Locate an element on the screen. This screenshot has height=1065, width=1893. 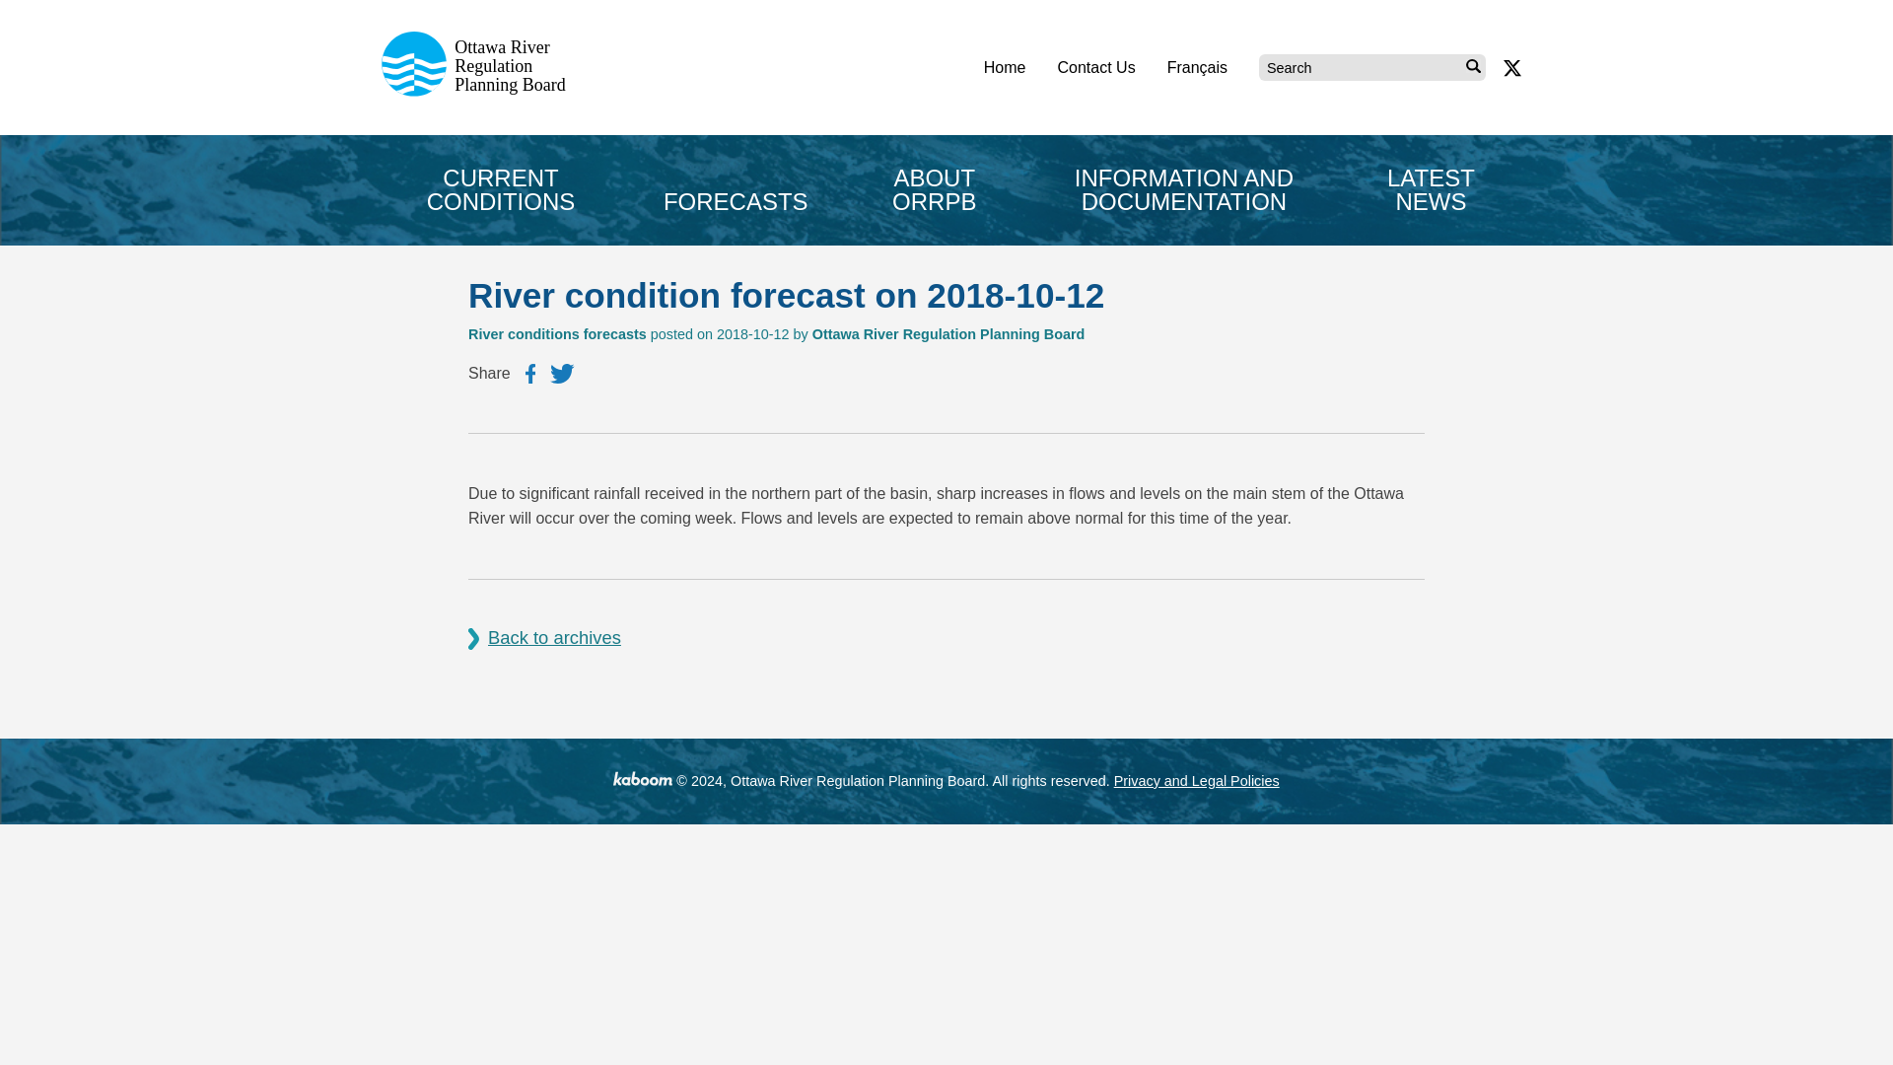
CURRENT CONDITIONS is located at coordinates (501, 189).